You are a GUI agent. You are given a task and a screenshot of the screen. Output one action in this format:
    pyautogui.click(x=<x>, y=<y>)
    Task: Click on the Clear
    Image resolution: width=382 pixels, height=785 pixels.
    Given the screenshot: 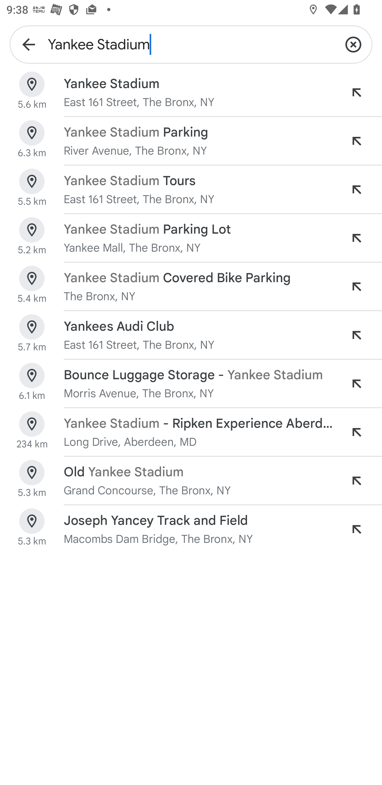 What is the action you would take?
    pyautogui.click(x=353, y=44)
    